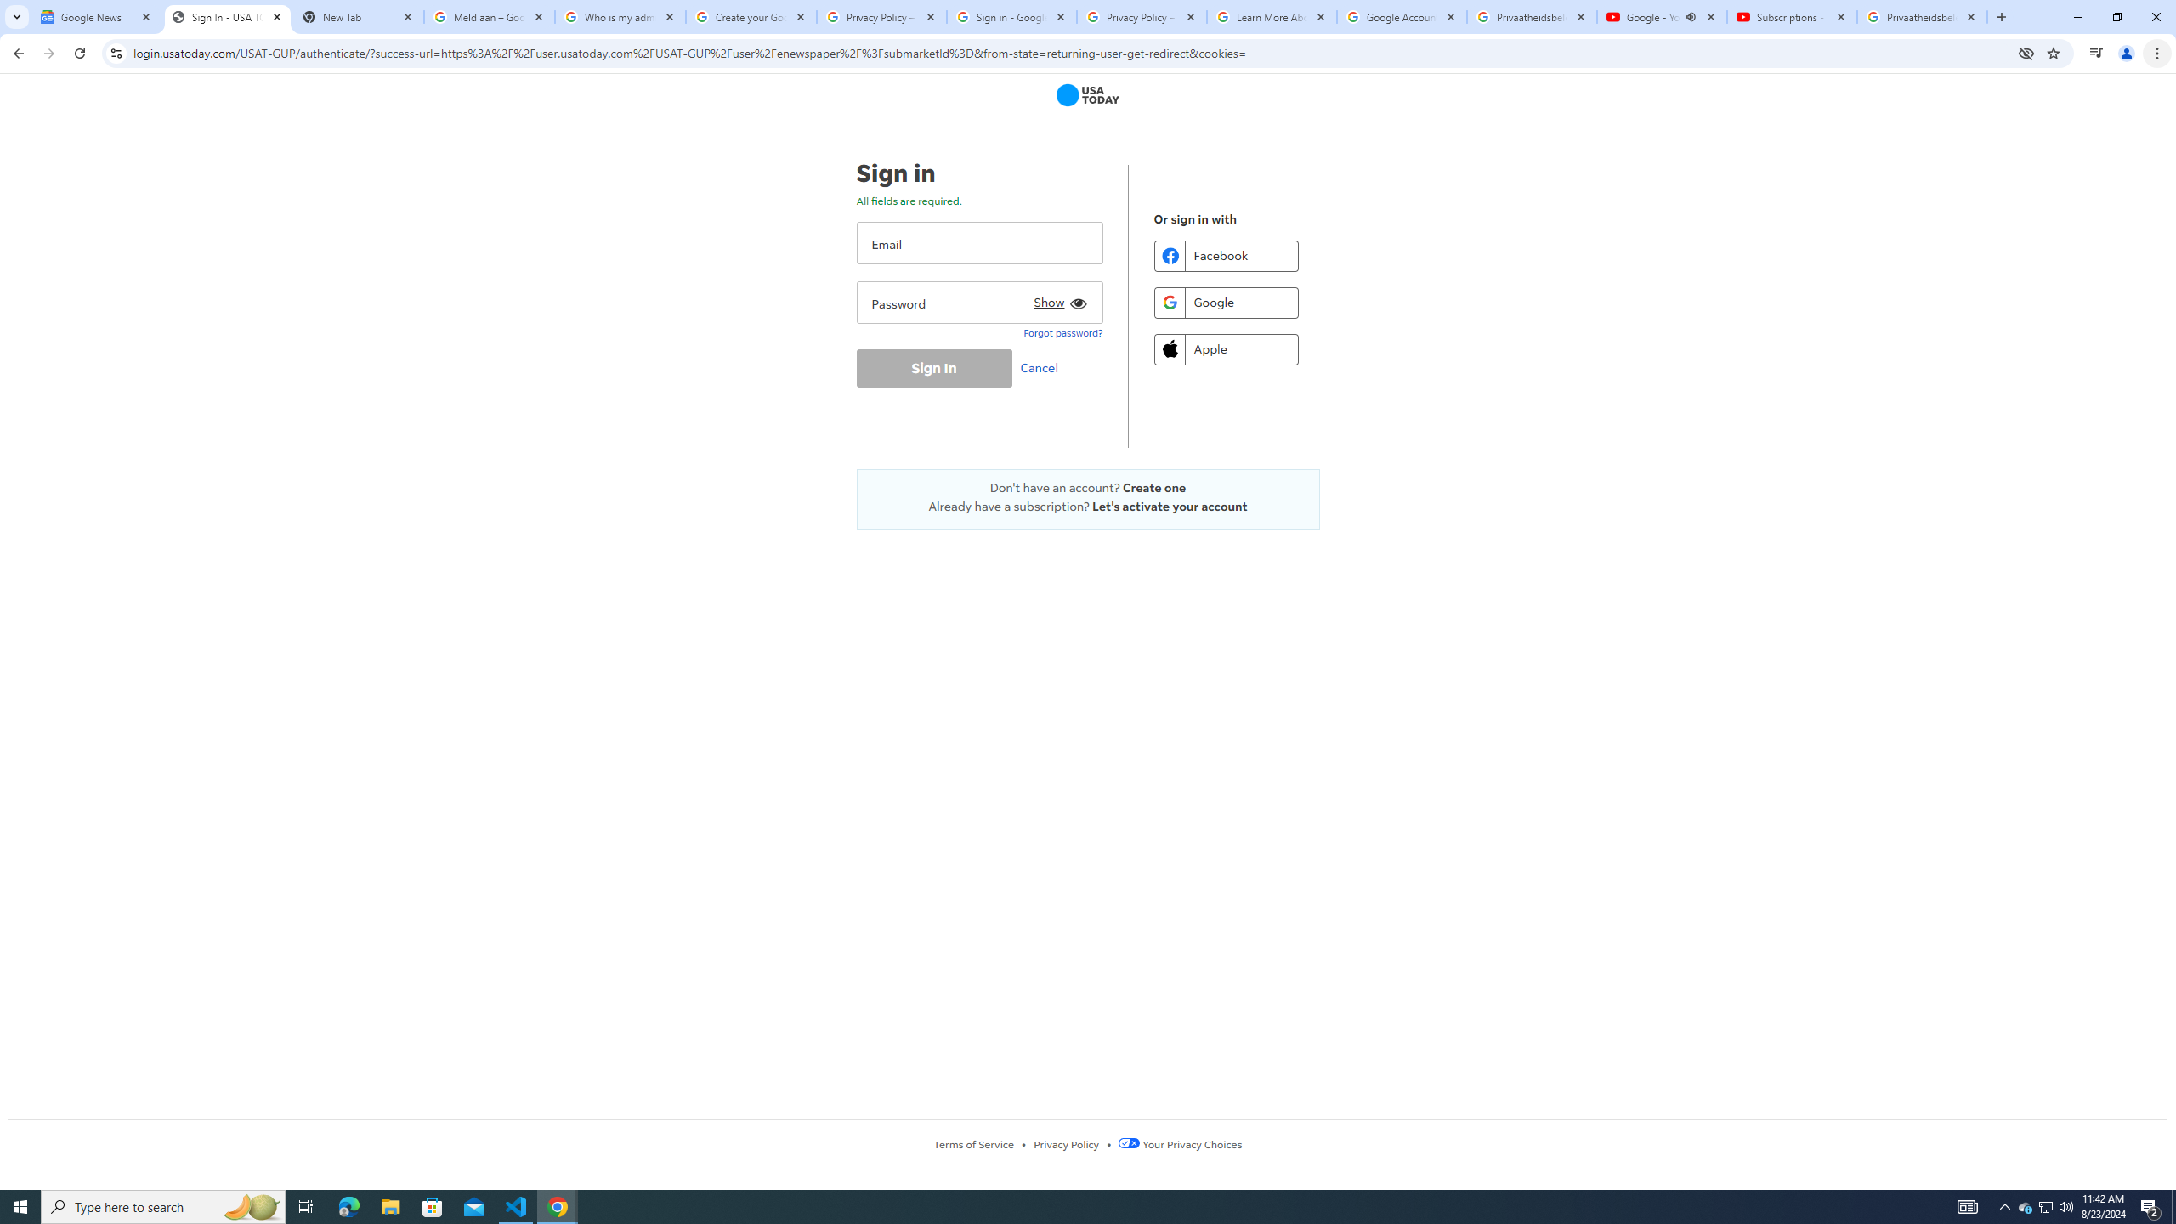 Image resolution: width=2176 pixels, height=1224 pixels. What do you see at coordinates (10, 8) in the screenshot?
I see `System` at bounding box center [10, 8].